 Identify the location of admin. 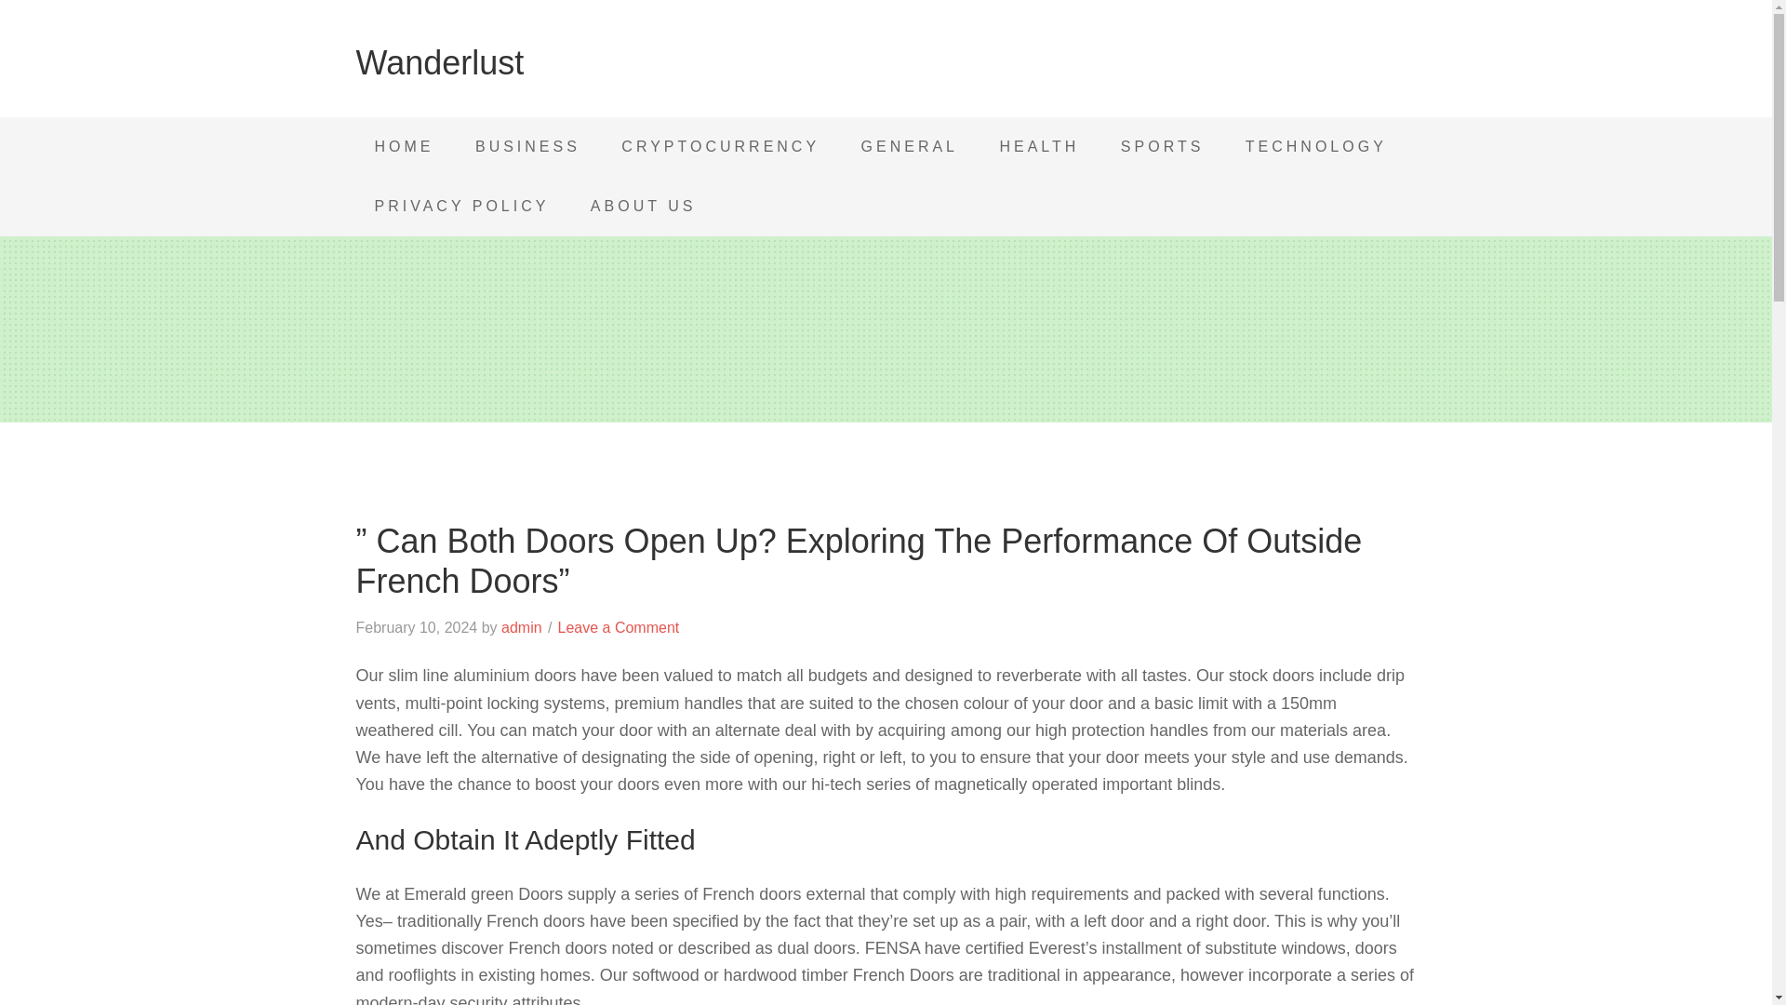
(522, 627).